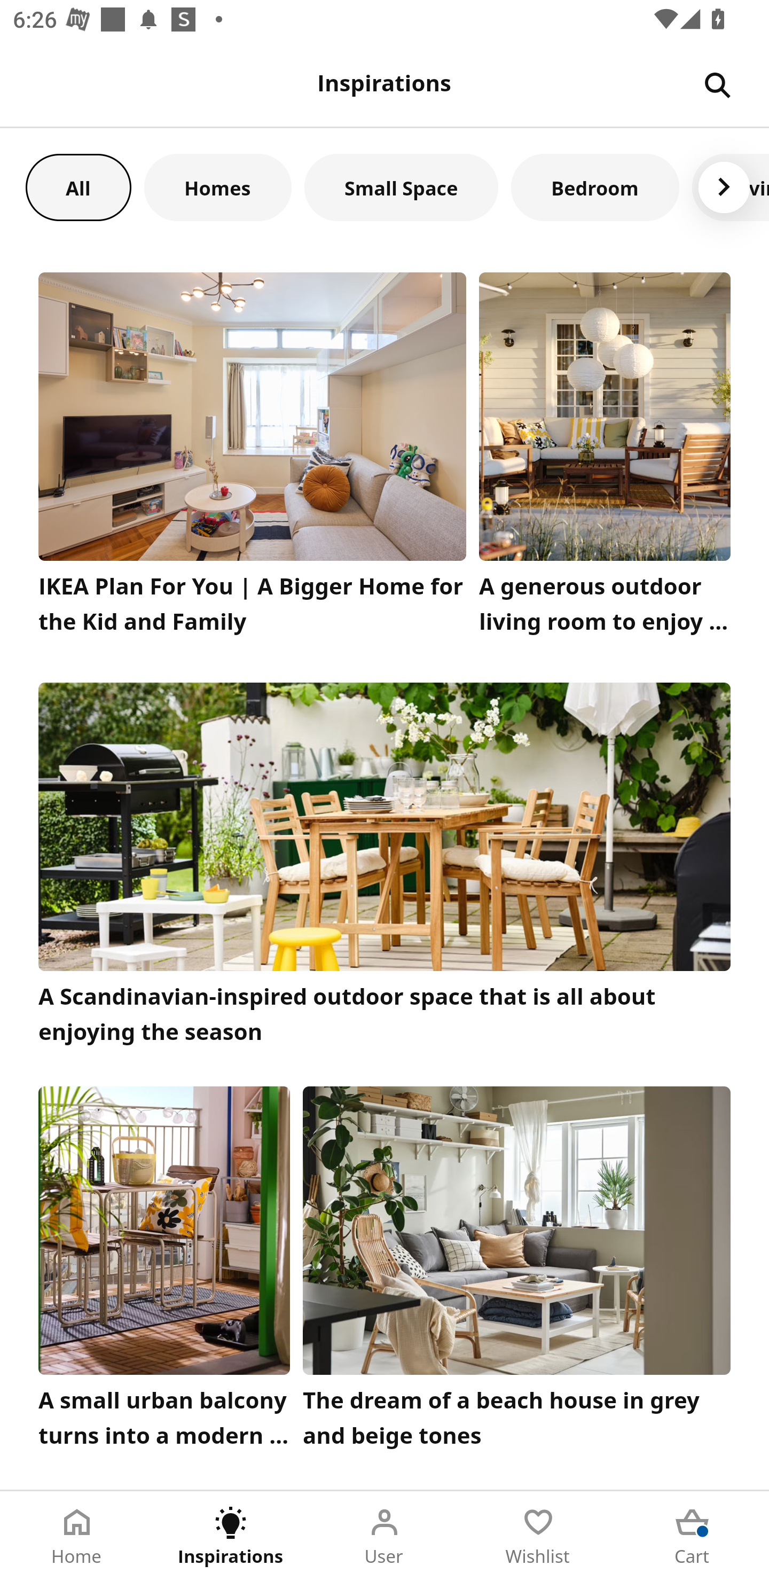 Image resolution: width=769 pixels, height=1581 pixels. I want to click on Inspirations
Tab 2 of 5, so click(231, 1536).